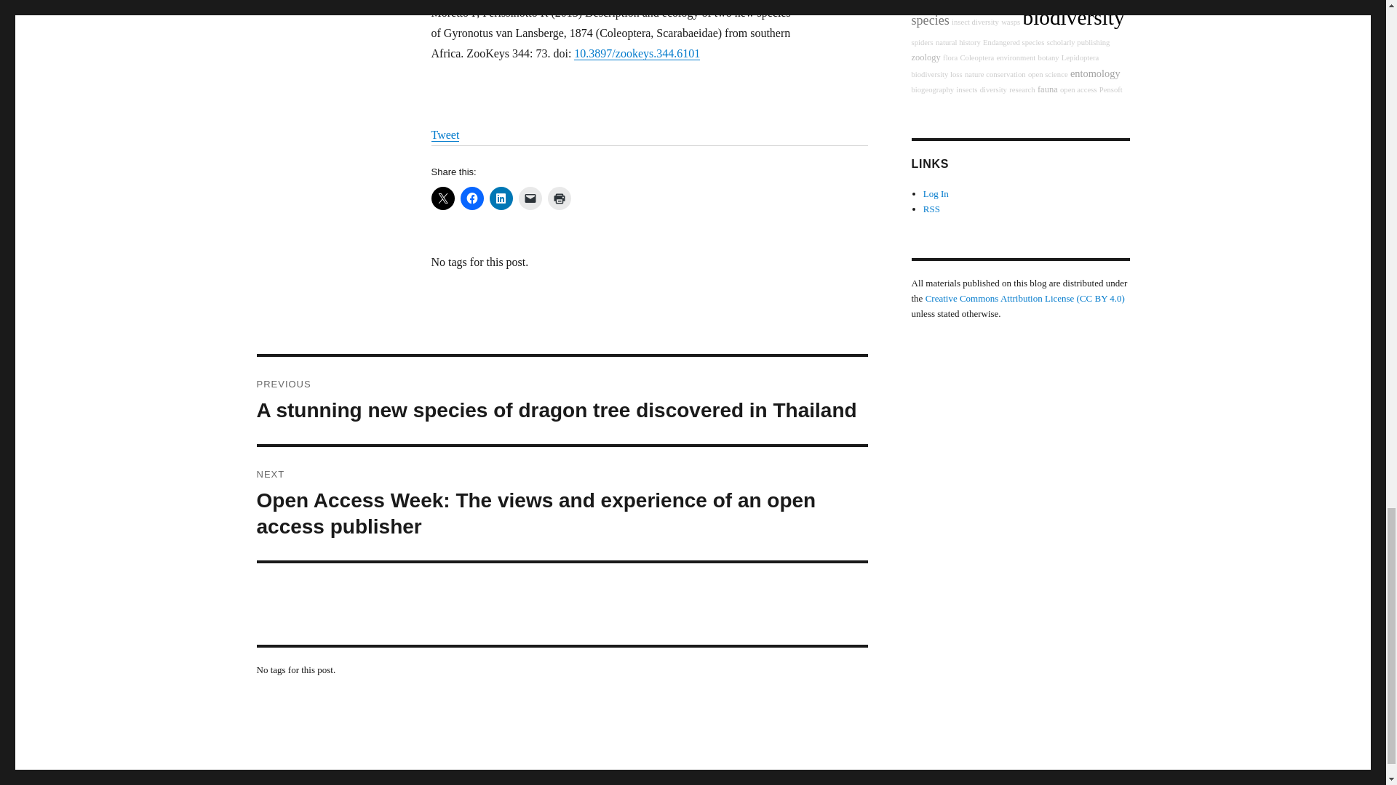 This screenshot has height=785, width=1397. Describe the element at coordinates (559, 198) in the screenshot. I see `Click to print` at that location.